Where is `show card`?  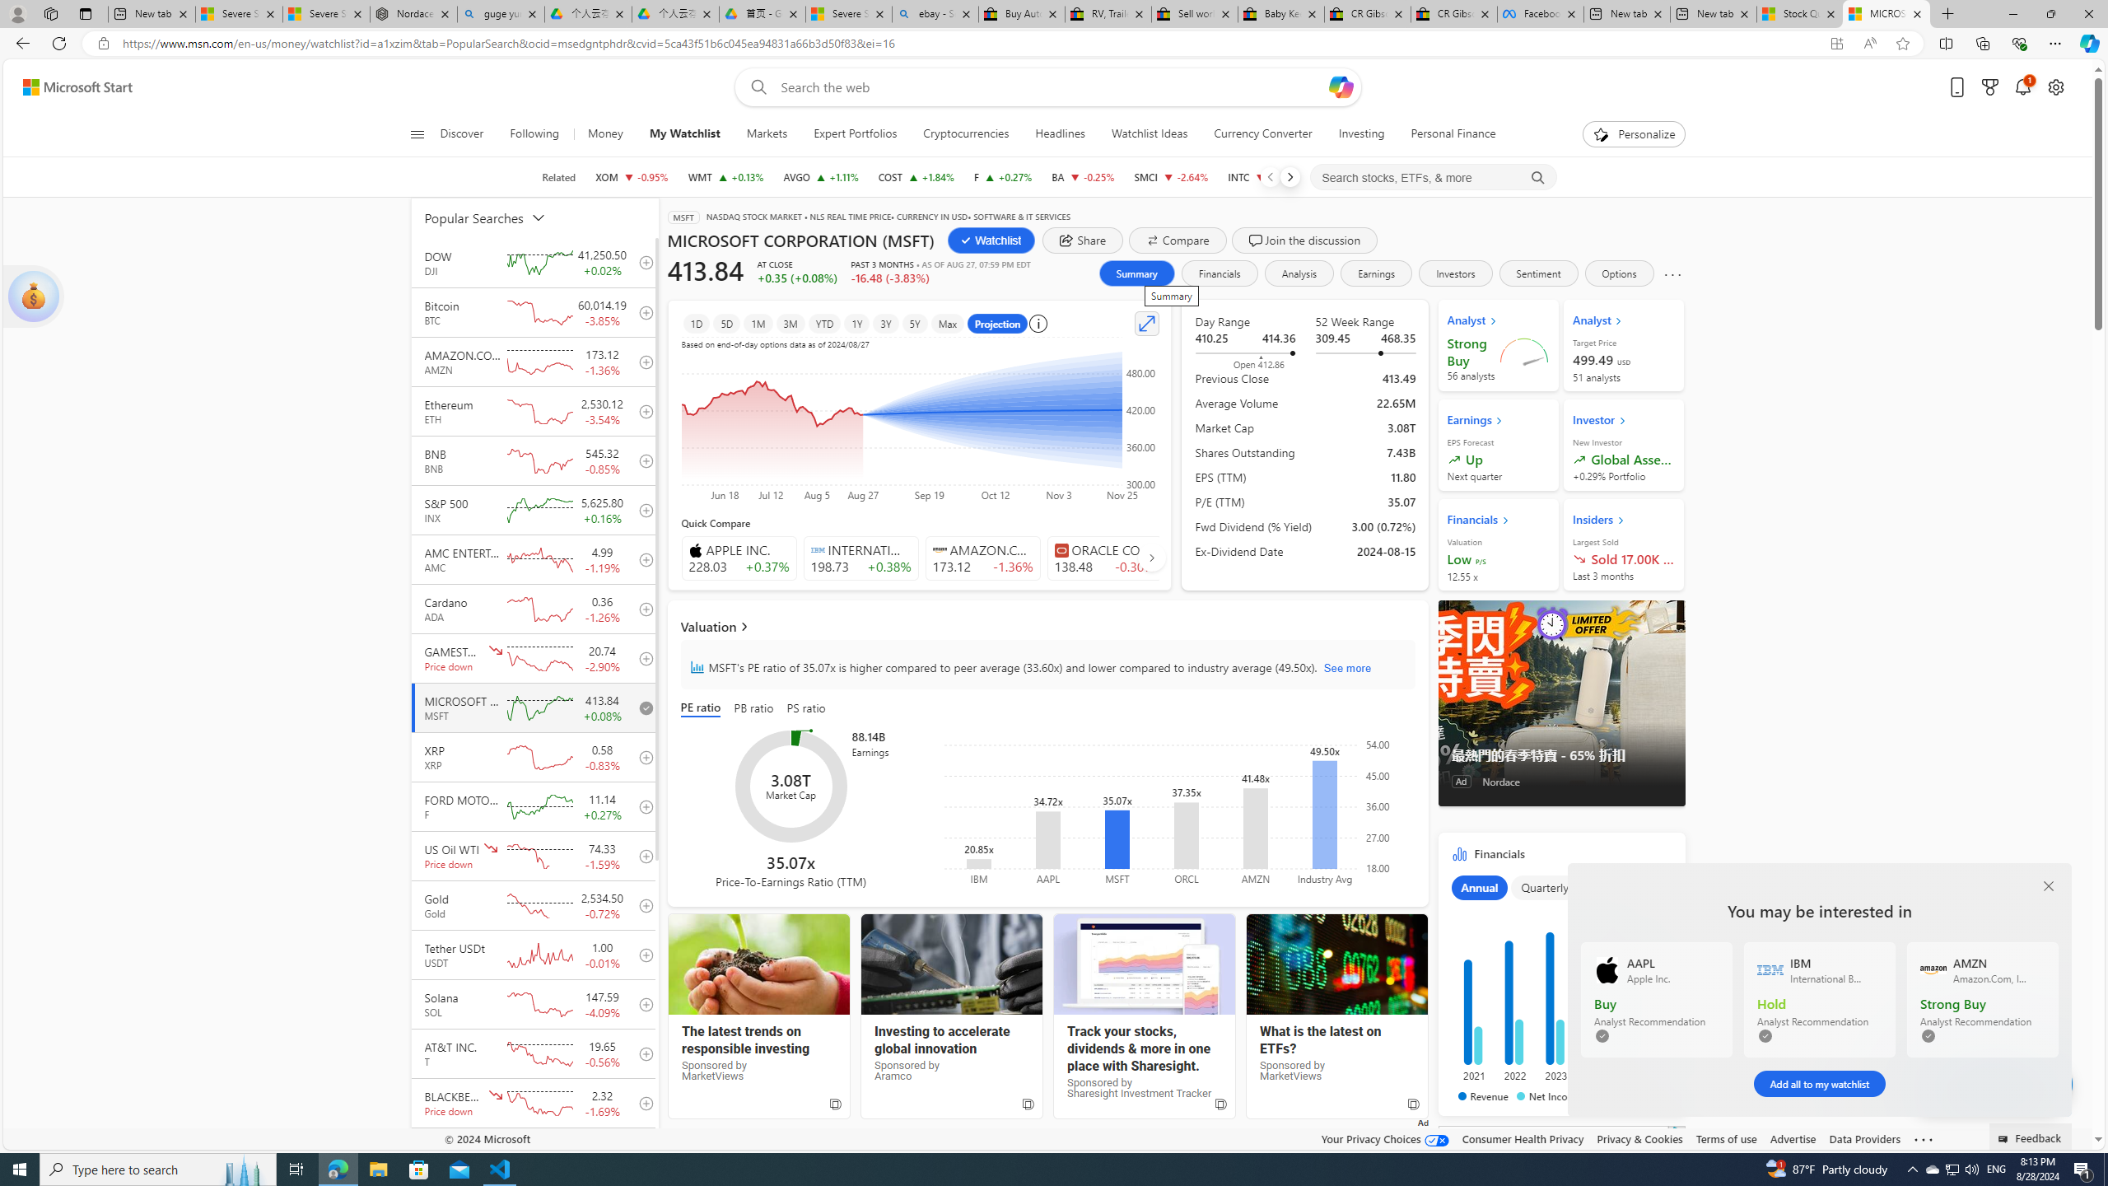
show card is located at coordinates (33, 296).